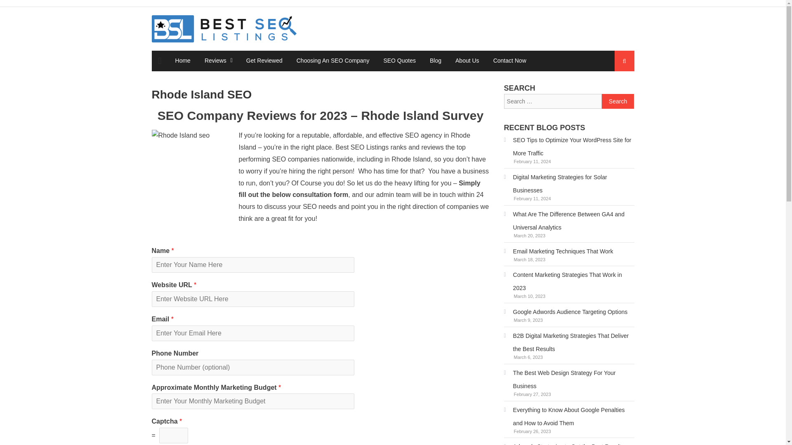 This screenshot has height=445, width=792. I want to click on Email Marketing Techniques That Work, so click(559, 251).